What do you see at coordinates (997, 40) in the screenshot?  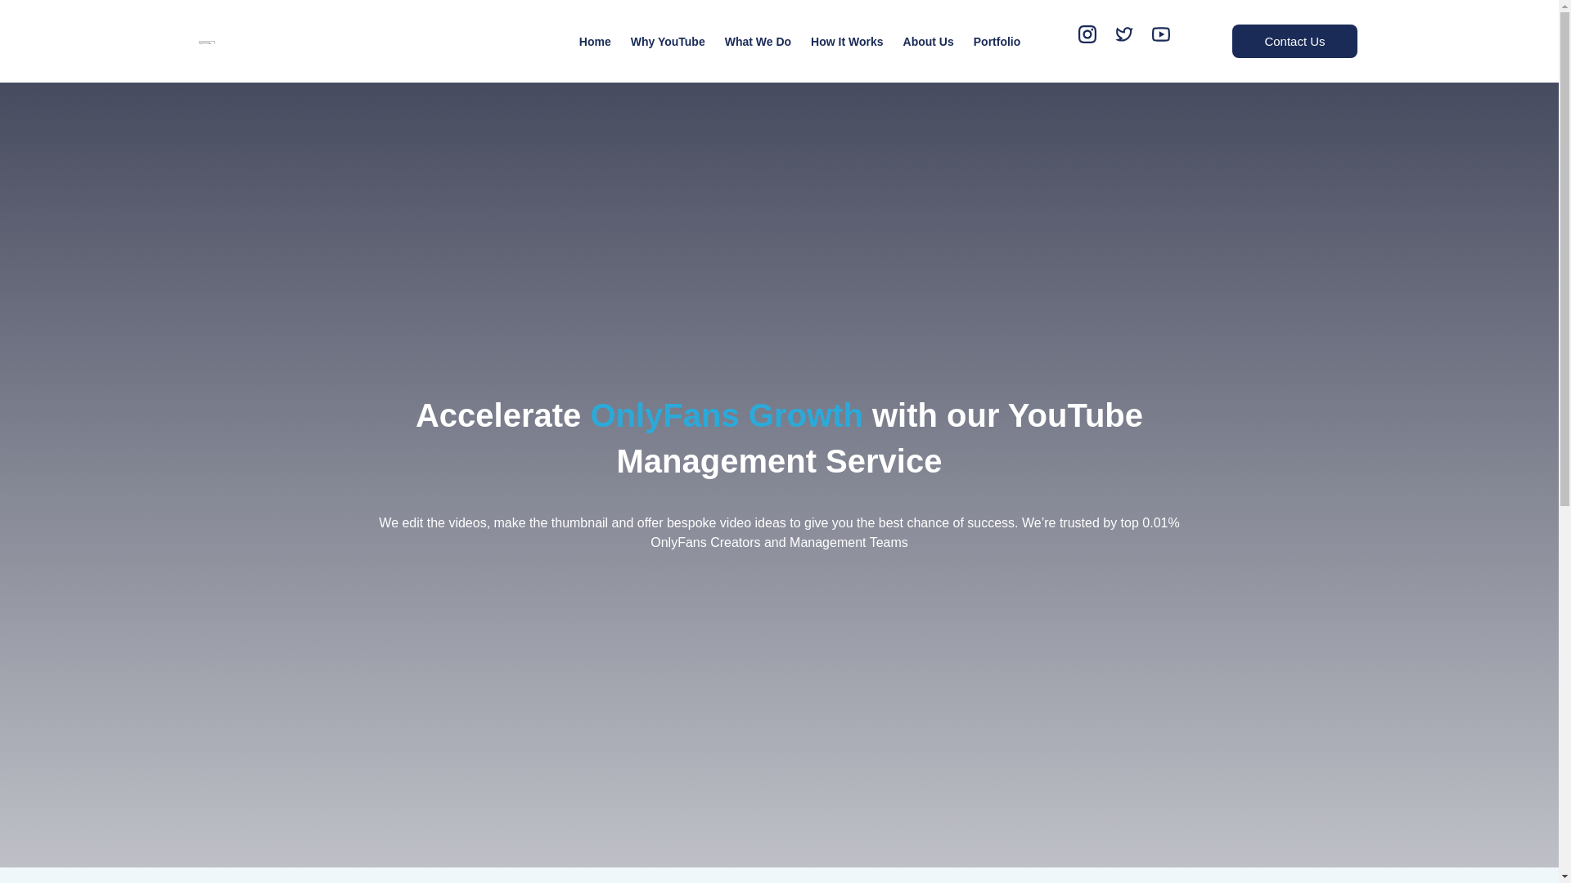 I see `Portfolio` at bounding box center [997, 40].